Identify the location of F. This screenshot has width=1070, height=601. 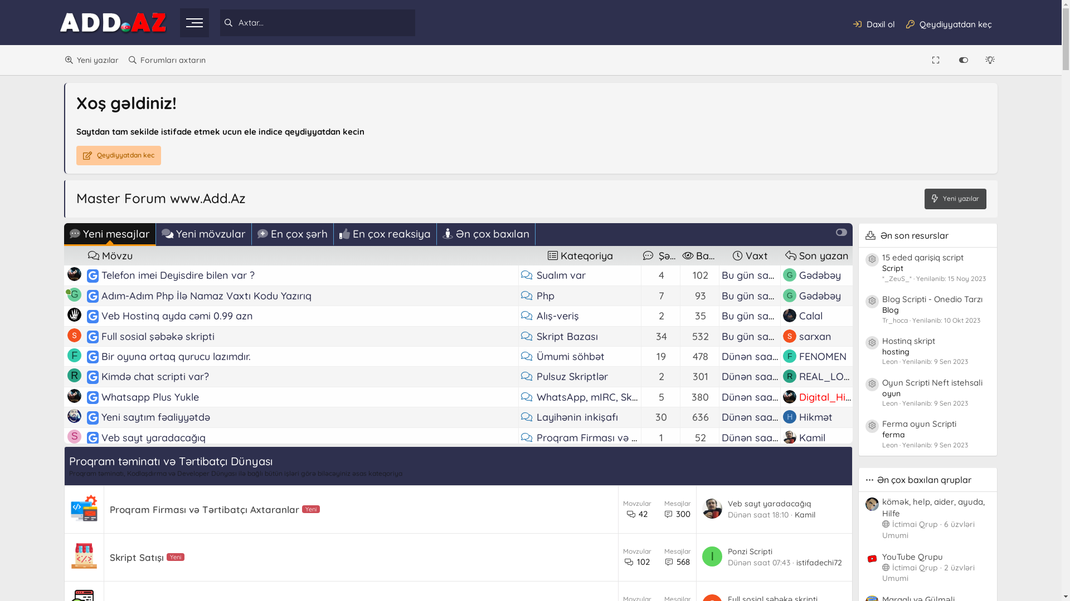
(790, 356).